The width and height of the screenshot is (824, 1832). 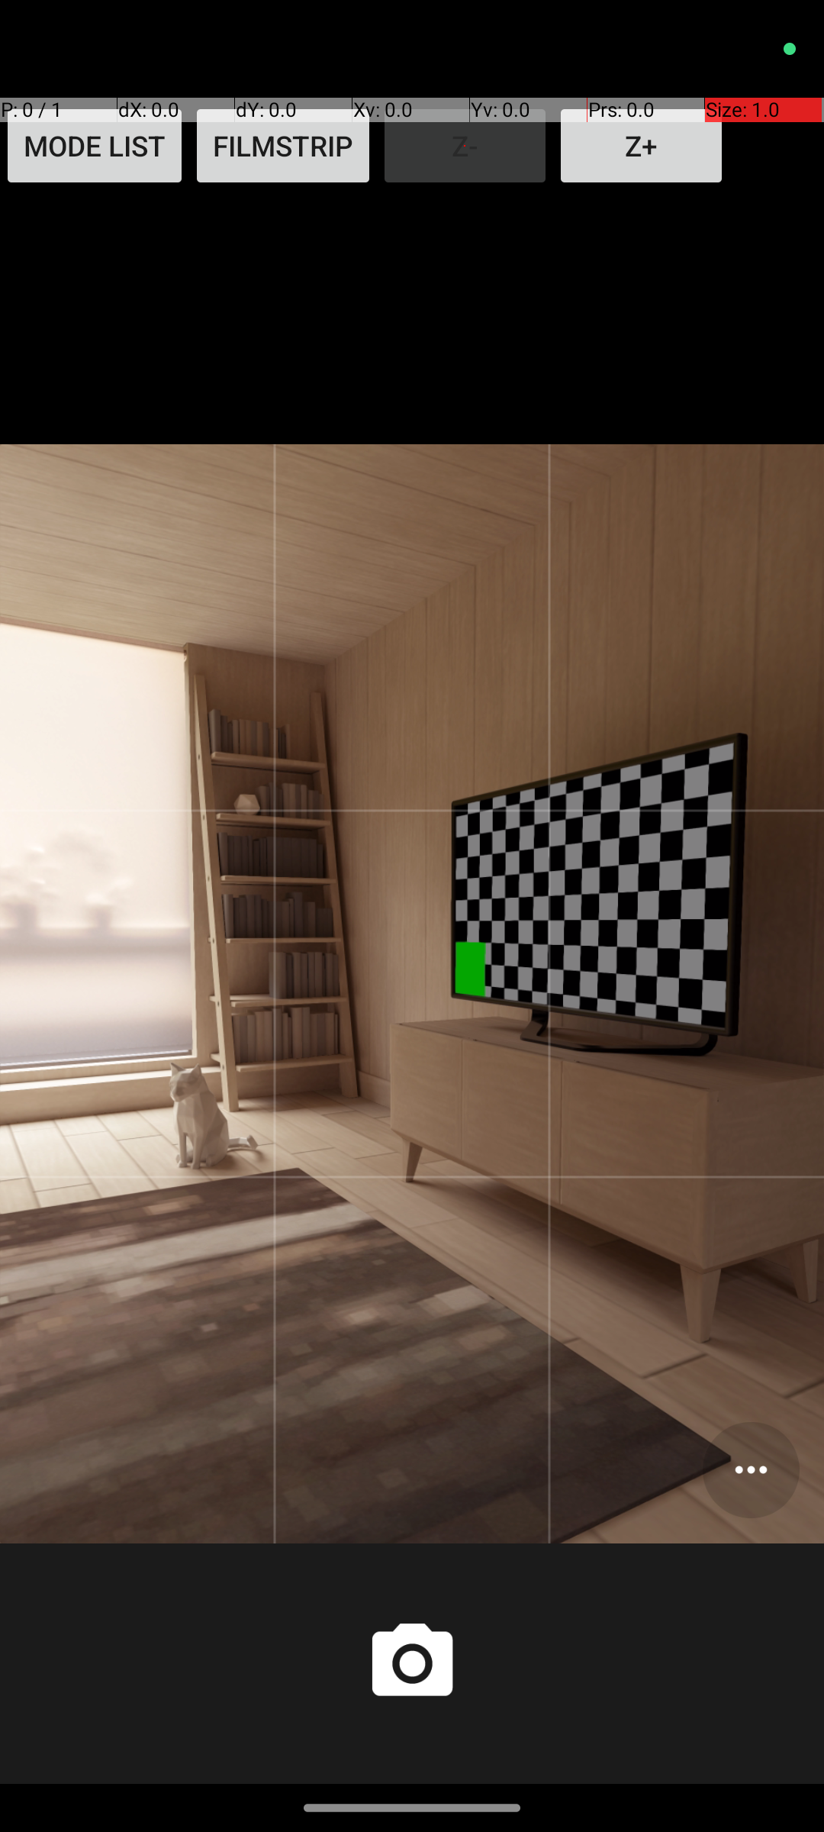 What do you see at coordinates (283, 146) in the screenshot?
I see `FILMSTRIP` at bounding box center [283, 146].